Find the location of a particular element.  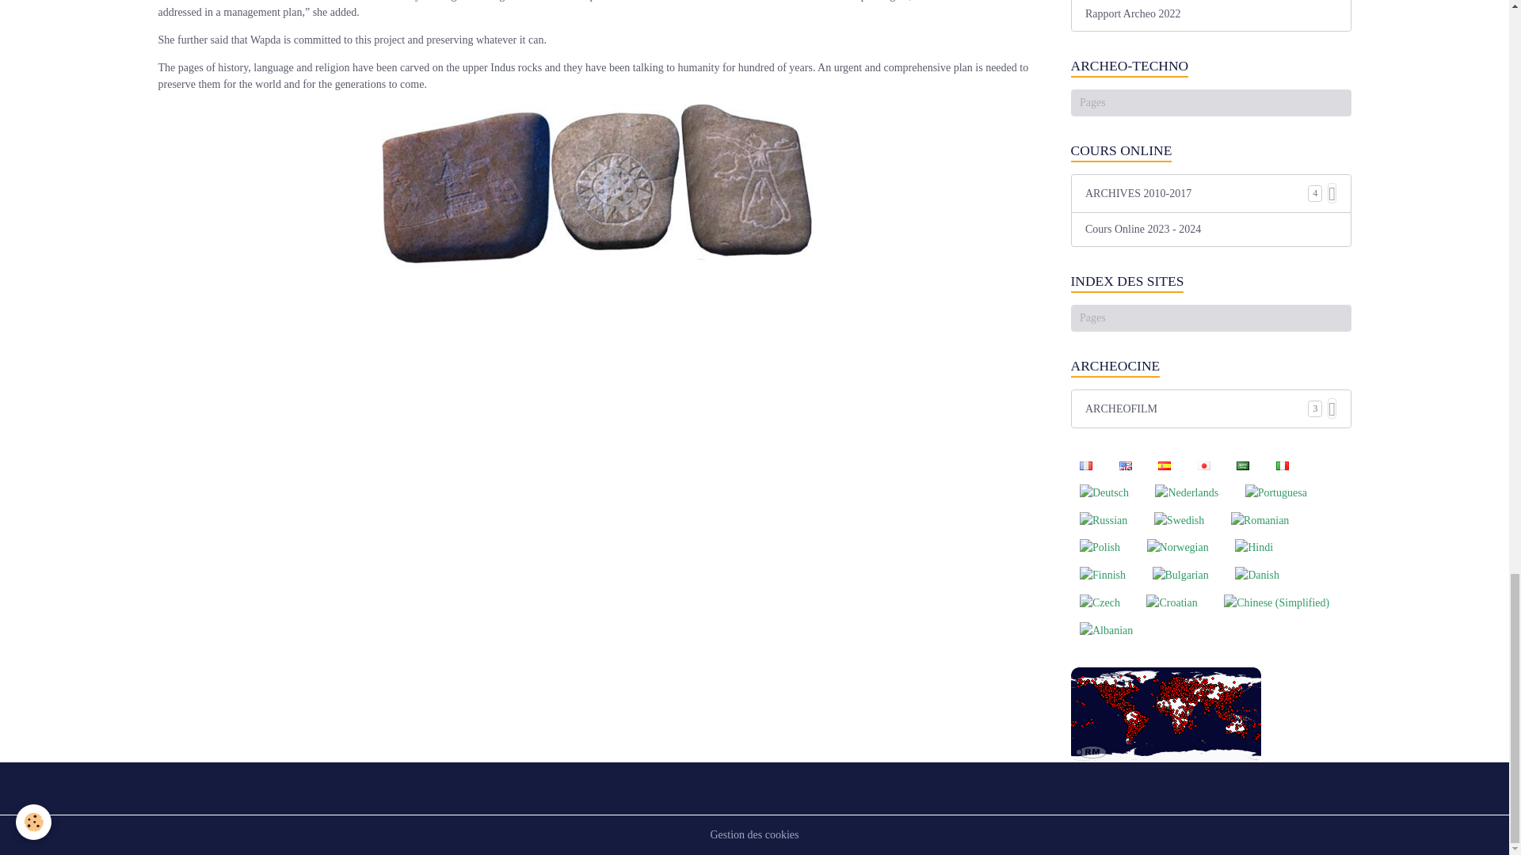

Danish is located at coordinates (1256, 575).